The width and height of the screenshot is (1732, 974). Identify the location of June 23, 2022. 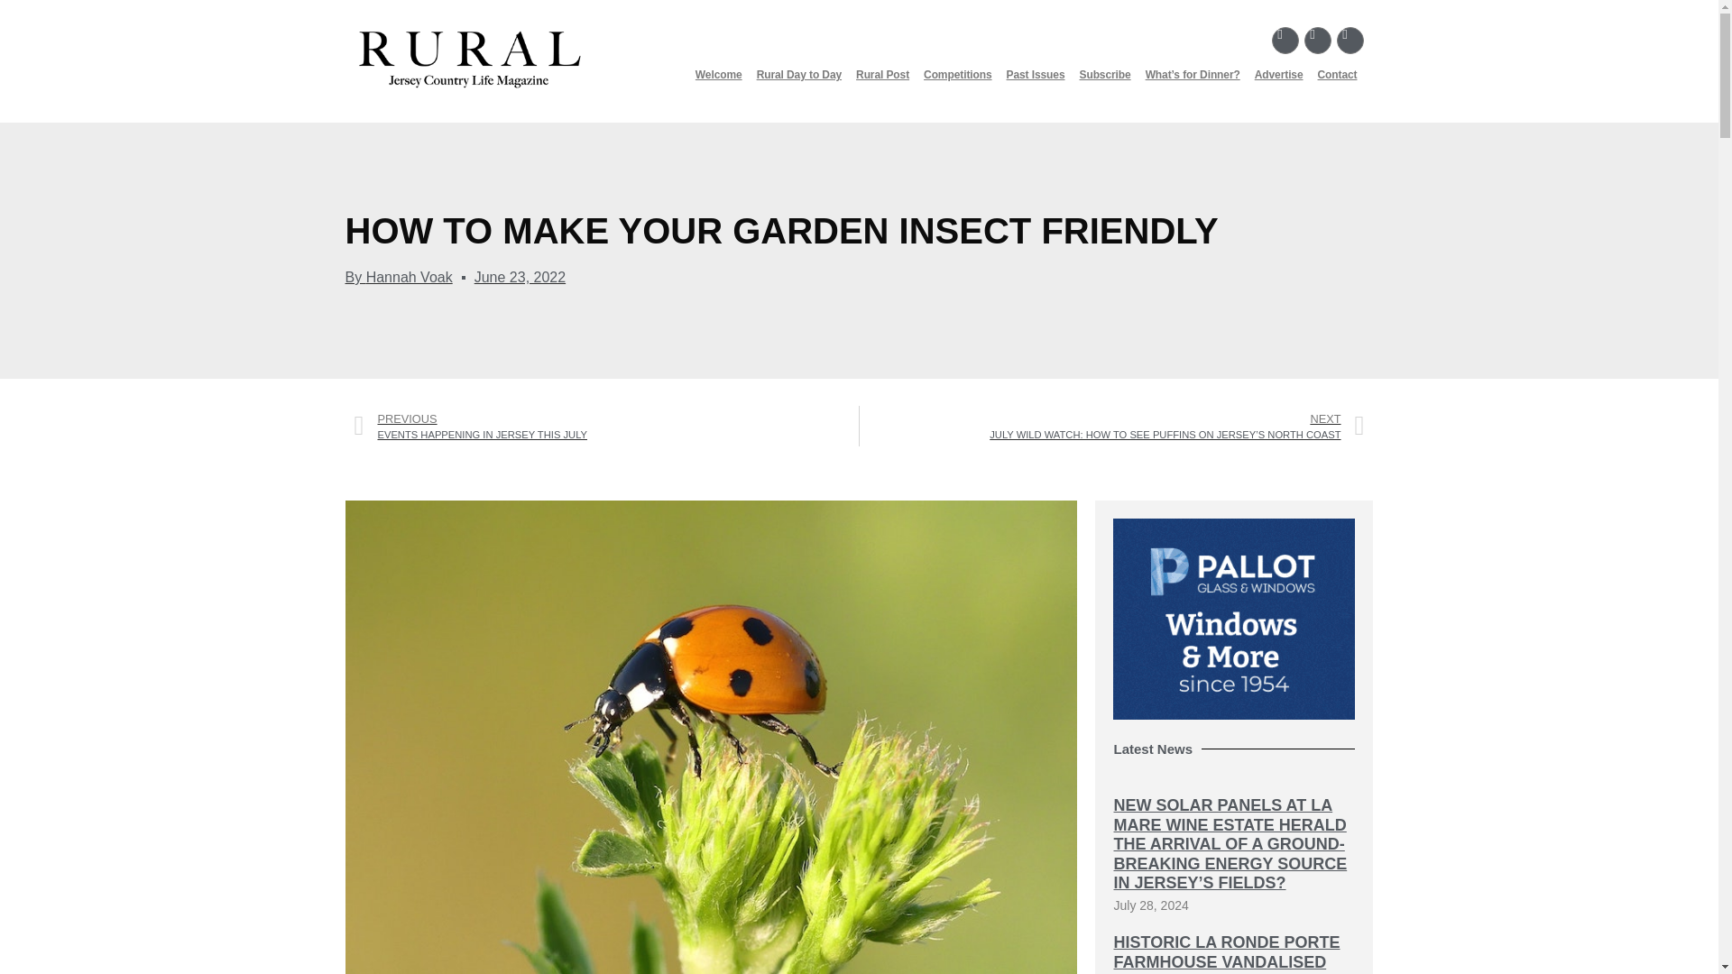
(520, 277).